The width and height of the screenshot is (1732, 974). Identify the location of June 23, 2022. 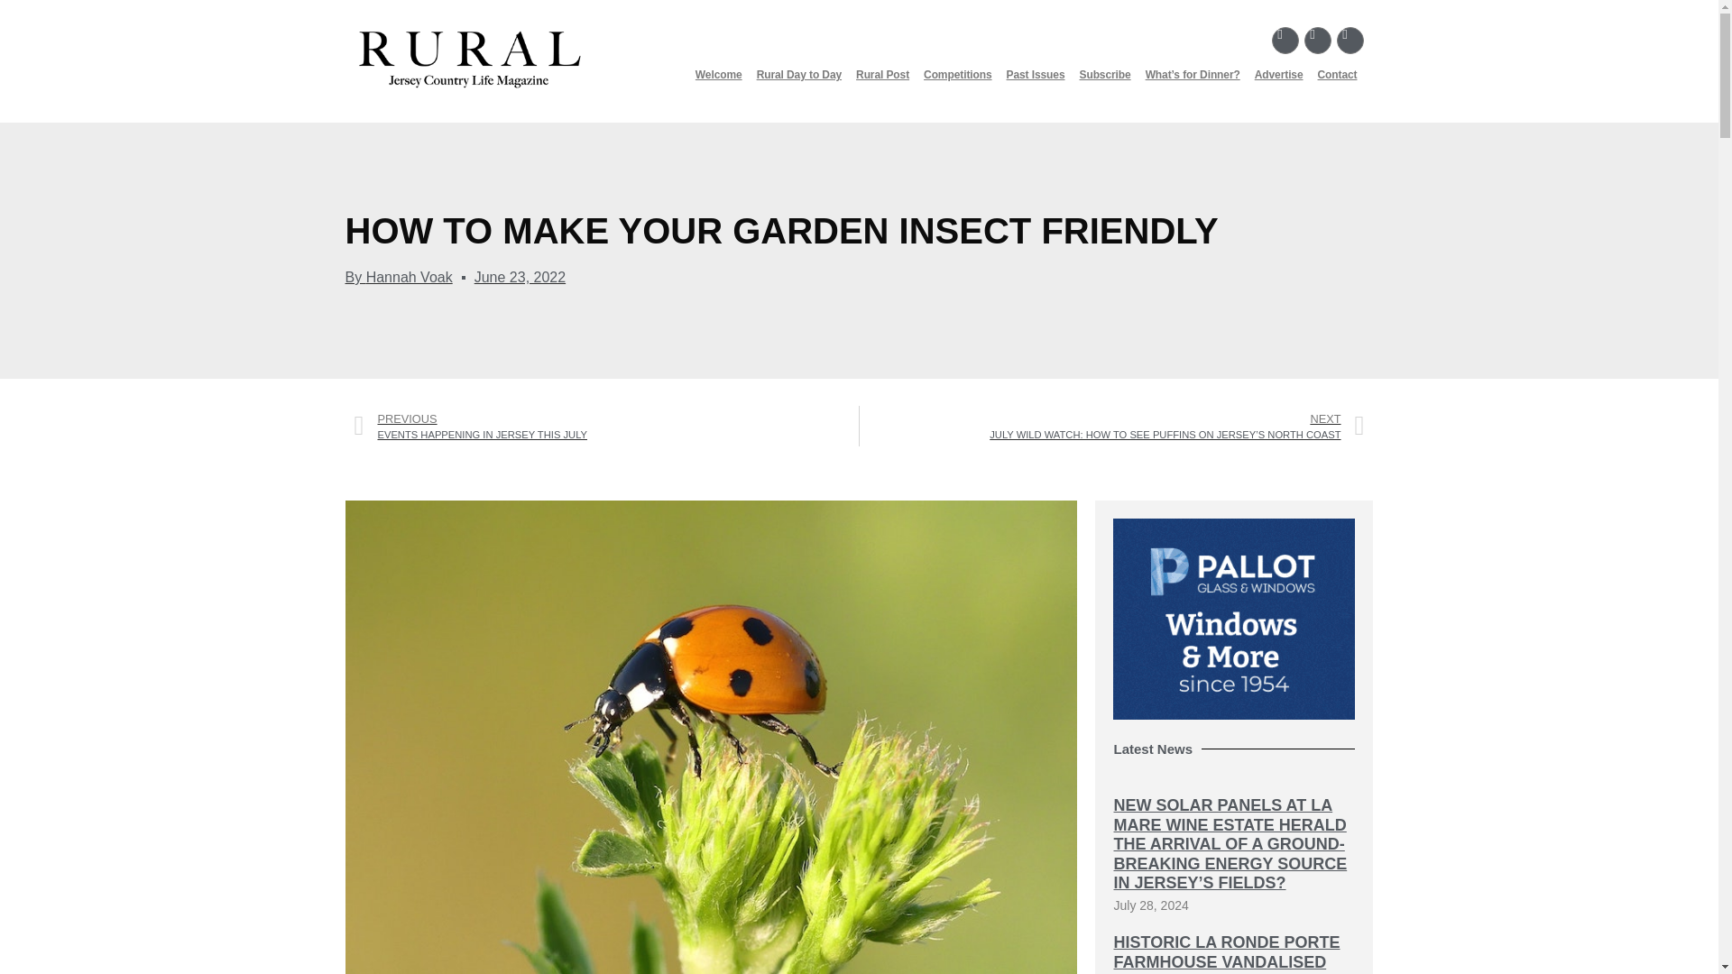
(520, 277).